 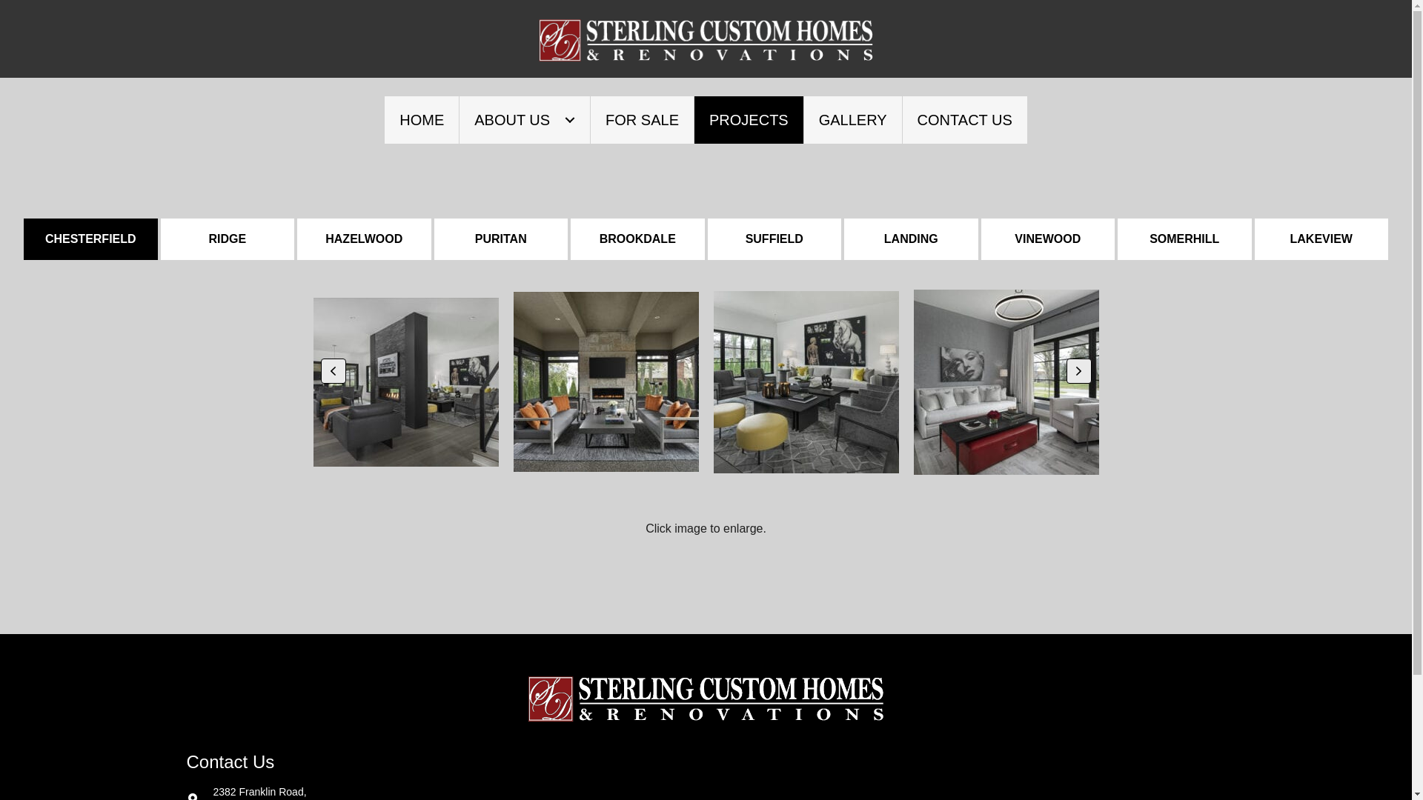 What do you see at coordinates (642, 120) in the screenshot?
I see `FOR SALE` at bounding box center [642, 120].